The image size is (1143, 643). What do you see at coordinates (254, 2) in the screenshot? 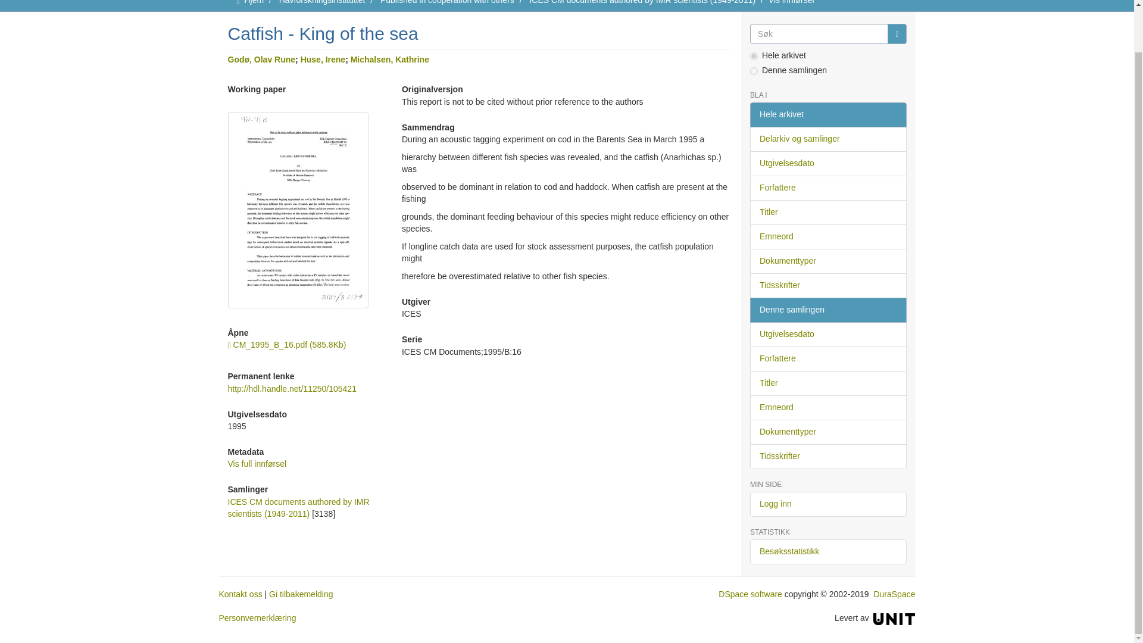
I see `Hjem` at bounding box center [254, 2].